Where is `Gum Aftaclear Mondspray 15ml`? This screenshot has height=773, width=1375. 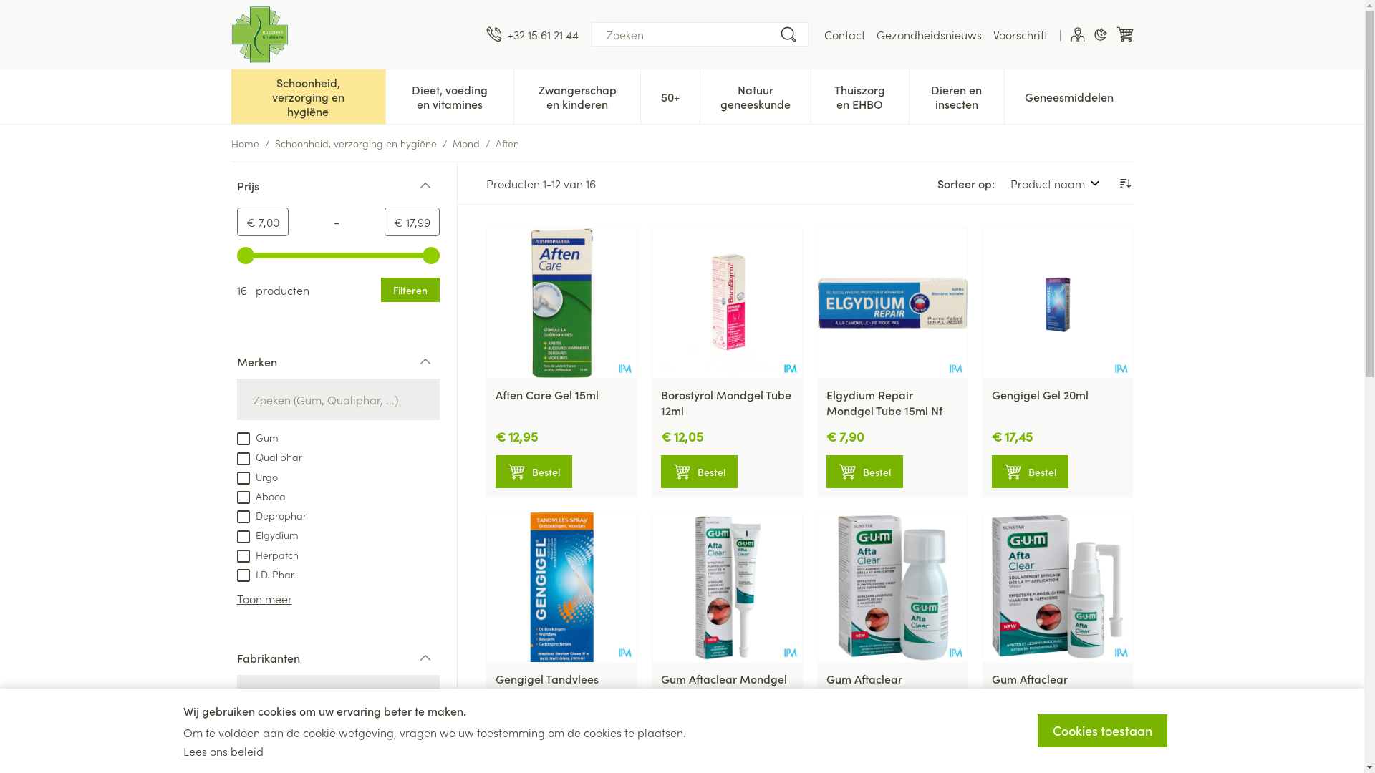 Gum Aftaclear Mondspray 15ml is located at coordinates (1057, 587).